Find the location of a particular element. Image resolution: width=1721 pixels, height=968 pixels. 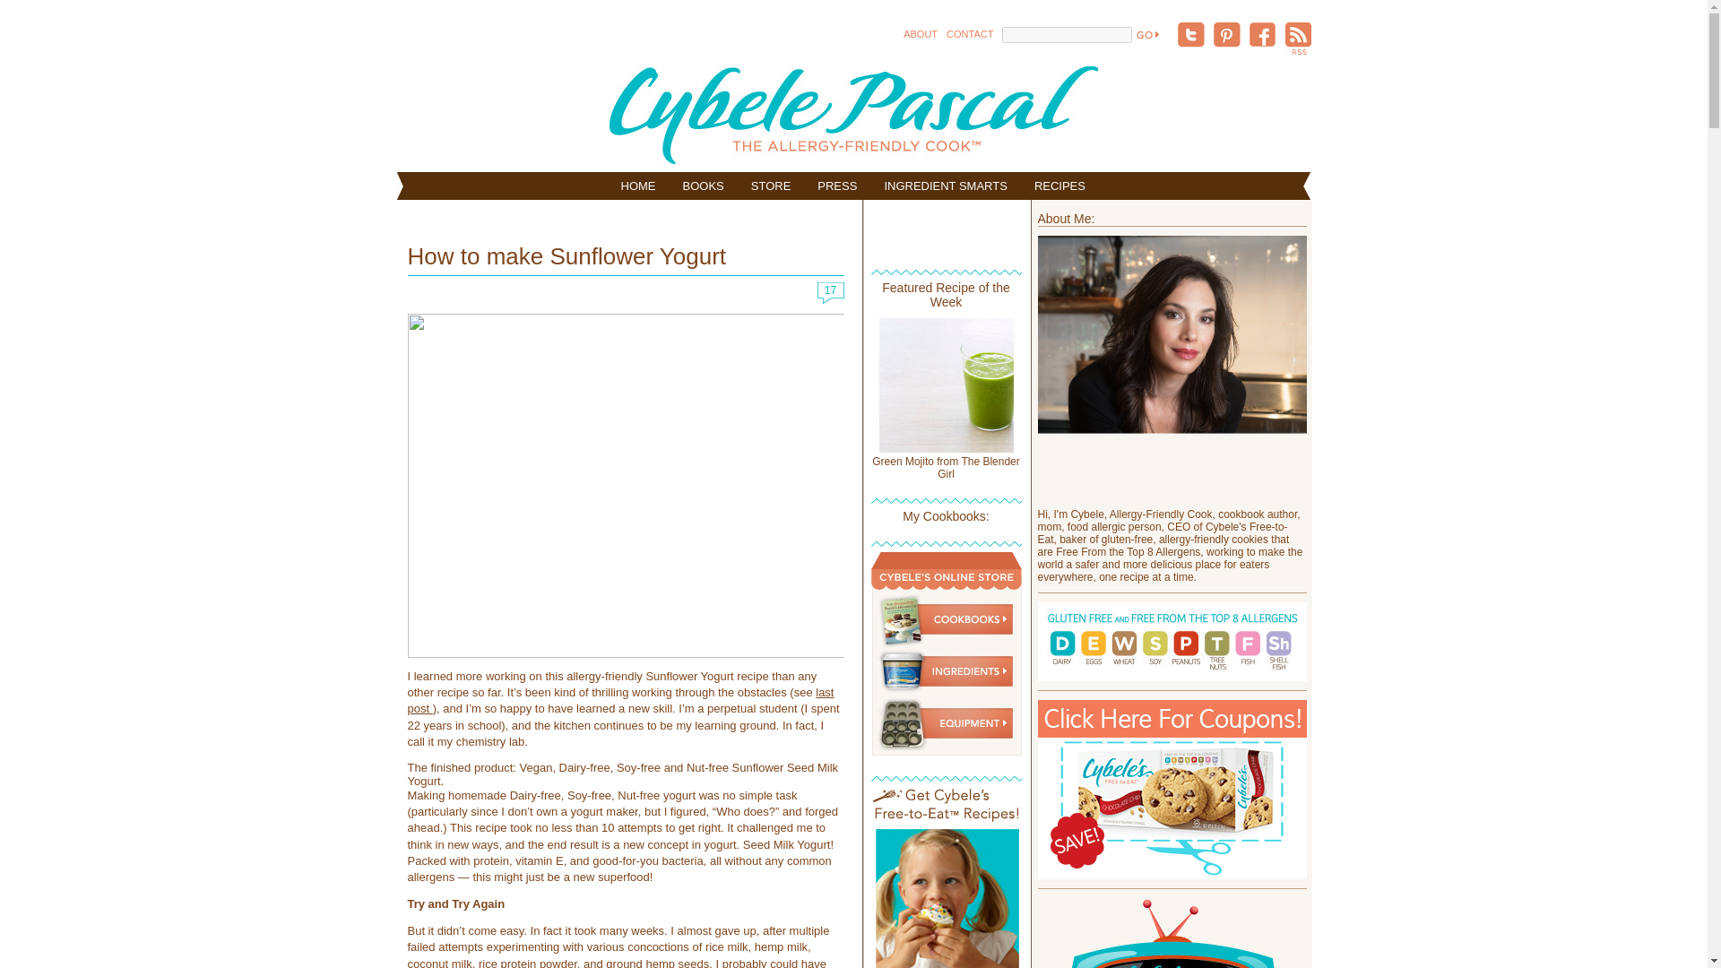

STORE is located at coordinates (771, 186).